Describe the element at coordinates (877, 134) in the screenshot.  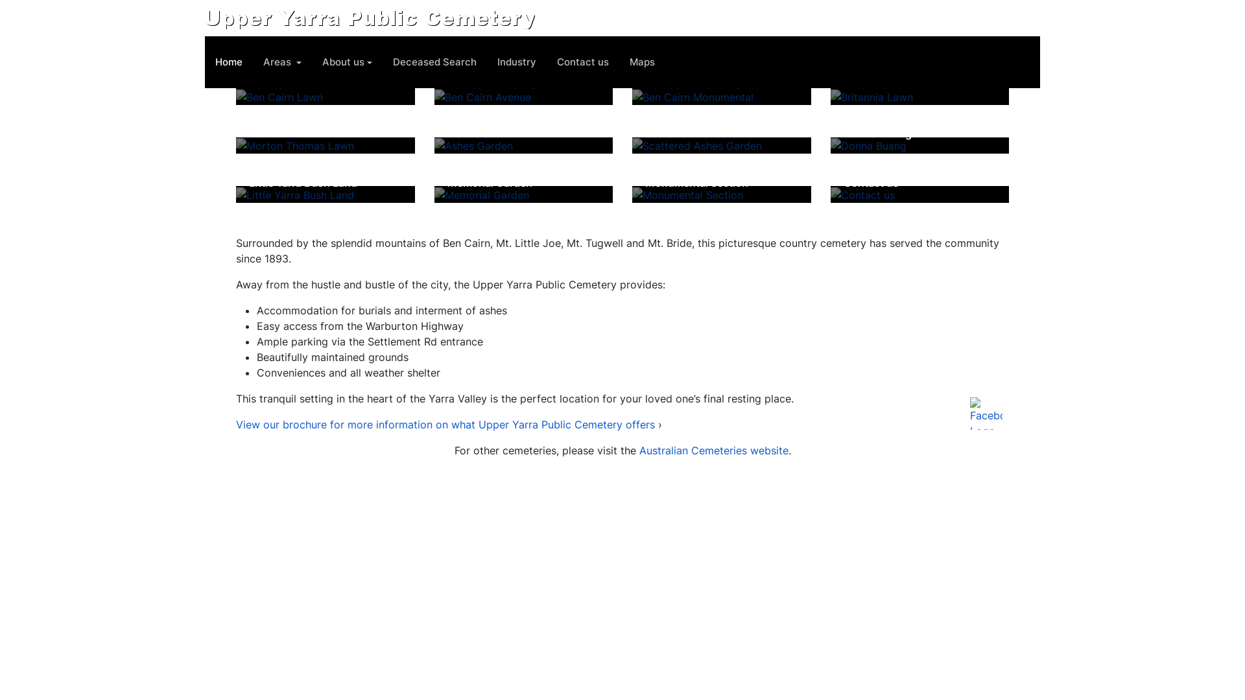
I see `Donna Buang` at that location.